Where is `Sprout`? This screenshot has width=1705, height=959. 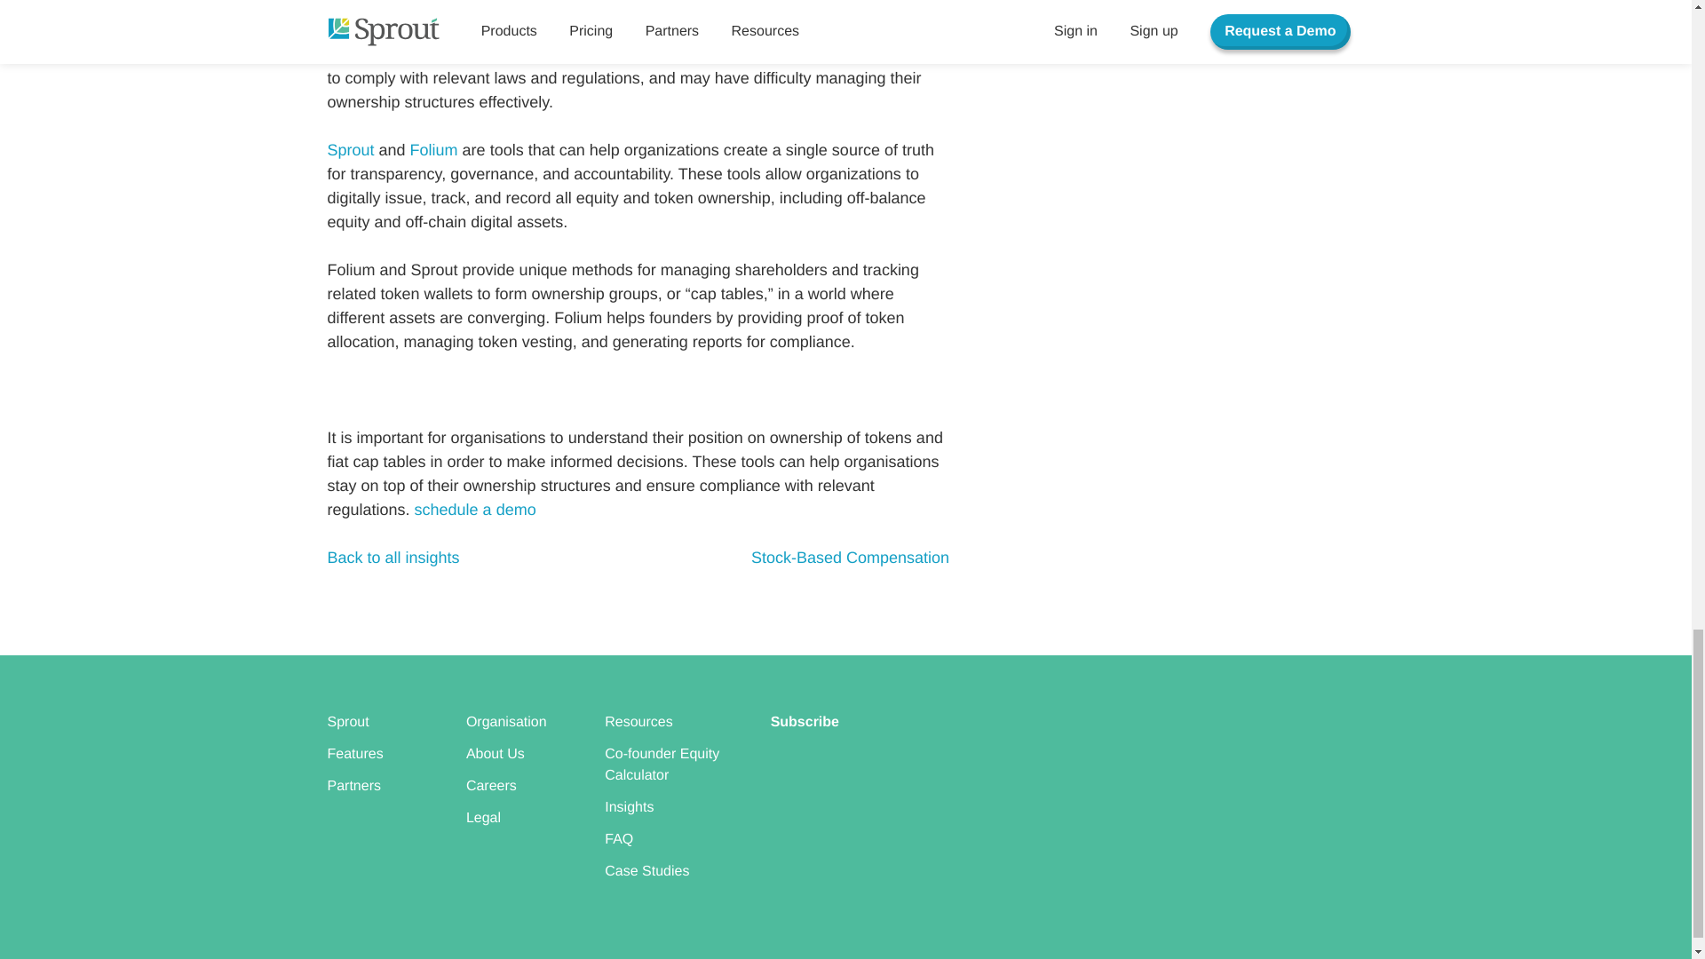 Sprout is located at coordinates (347, 721).